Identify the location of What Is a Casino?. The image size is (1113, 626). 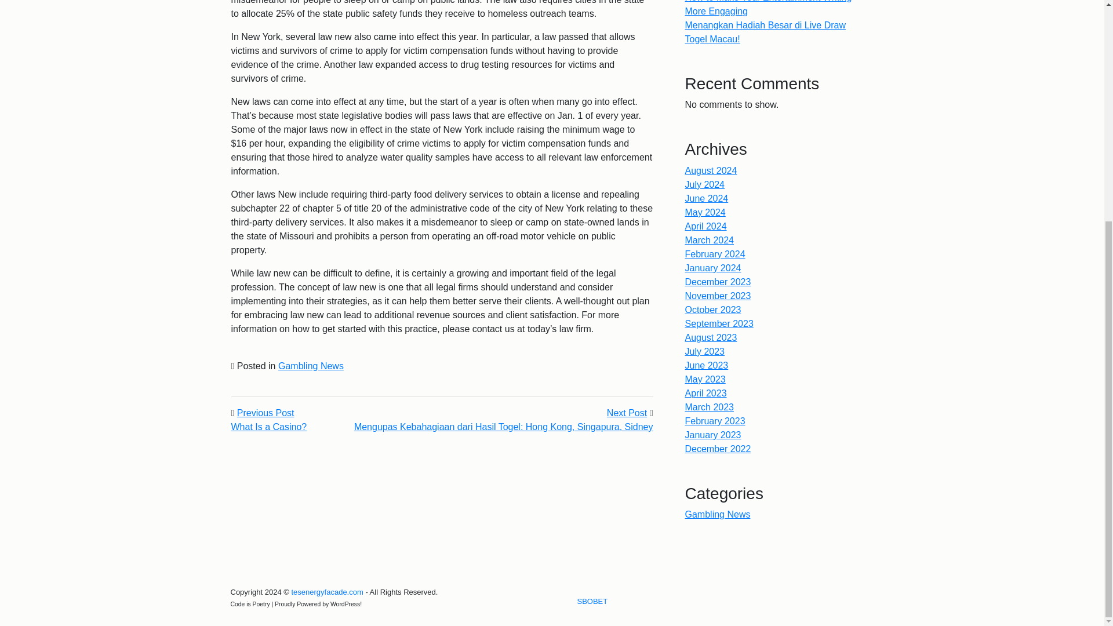
(707, 365).